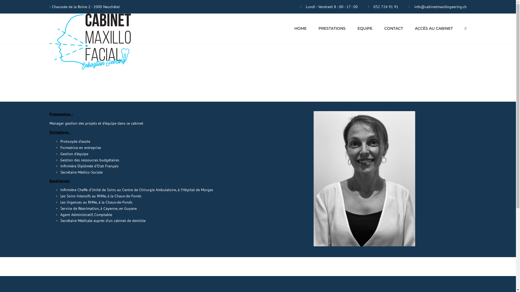 The image size is (520, 292). I want to click on Search, so click(466, 29).